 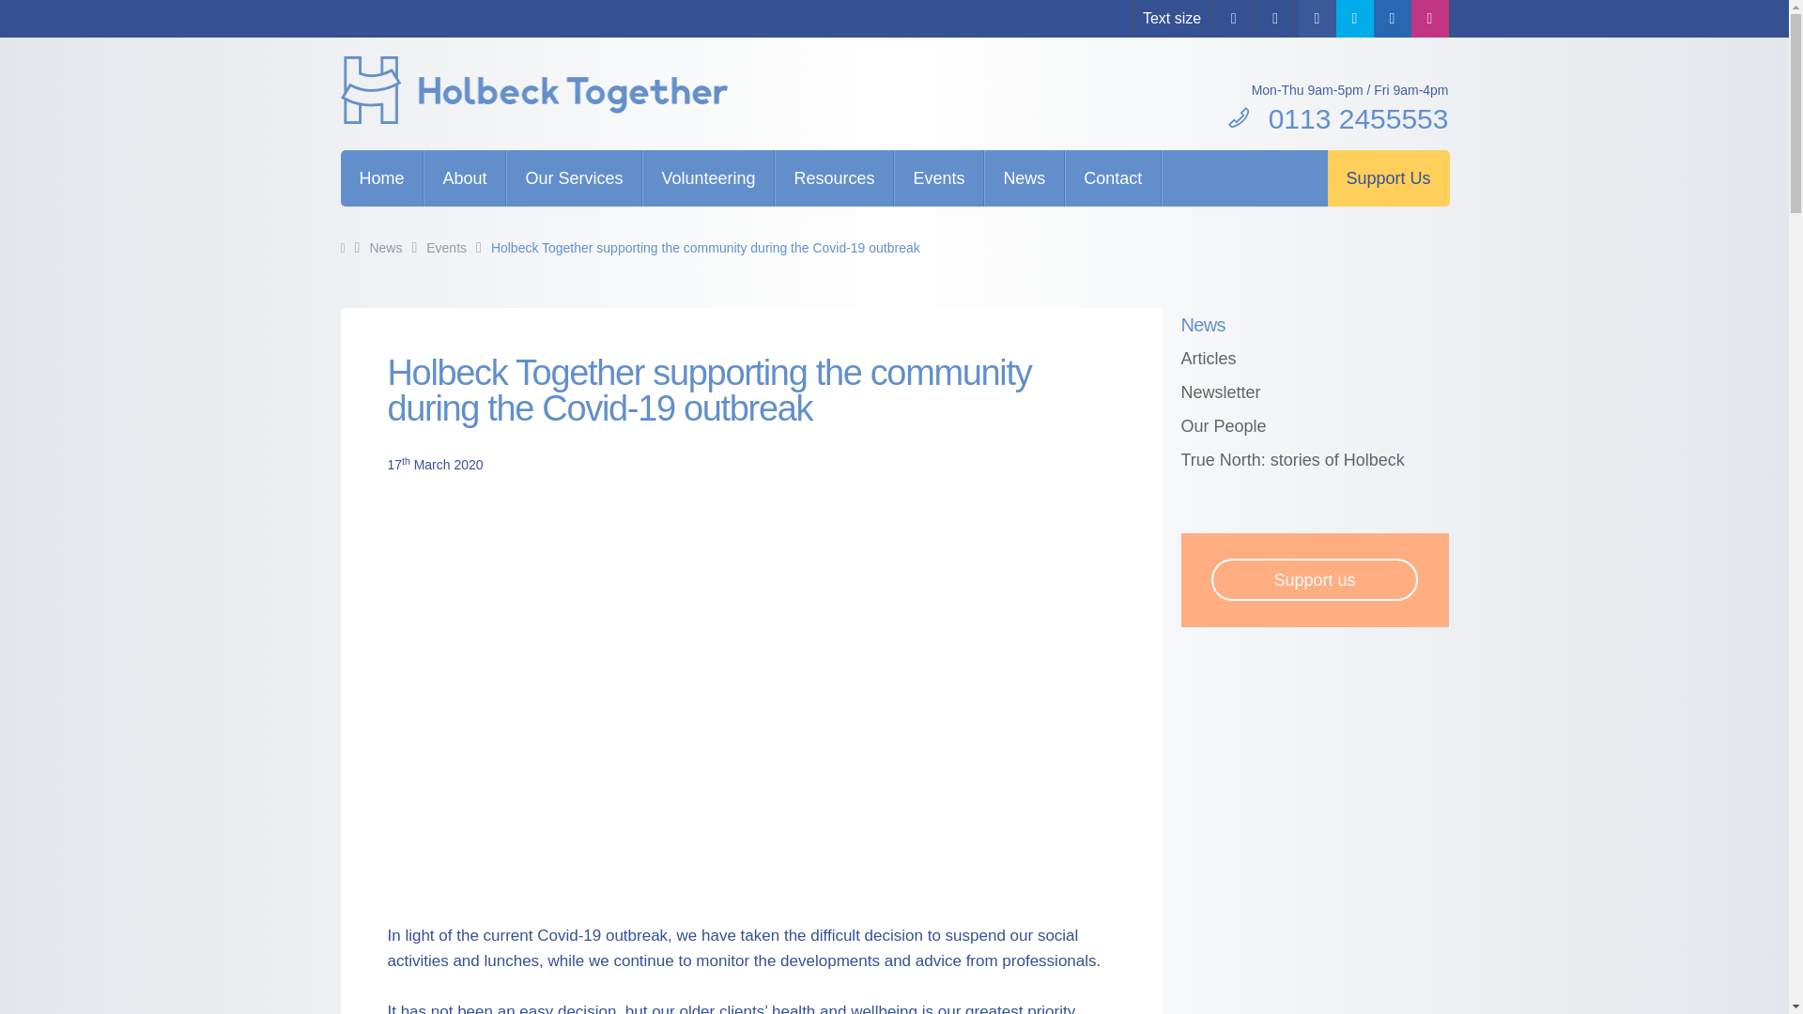 I want to click on Home, so click(x=381, y=178).